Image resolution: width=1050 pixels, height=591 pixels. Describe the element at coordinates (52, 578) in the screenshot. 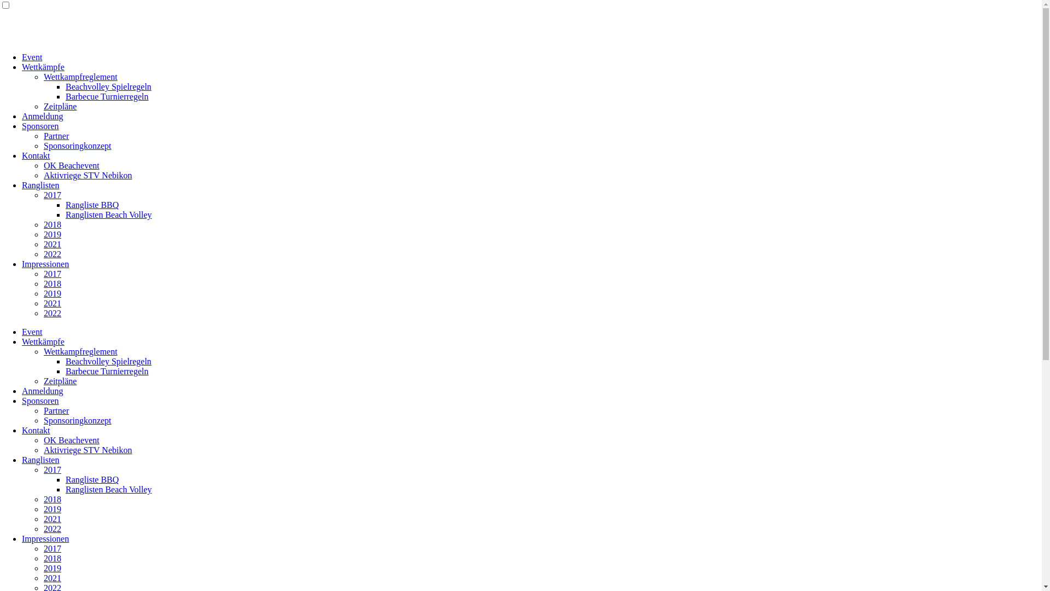

I see `2021` at that location.